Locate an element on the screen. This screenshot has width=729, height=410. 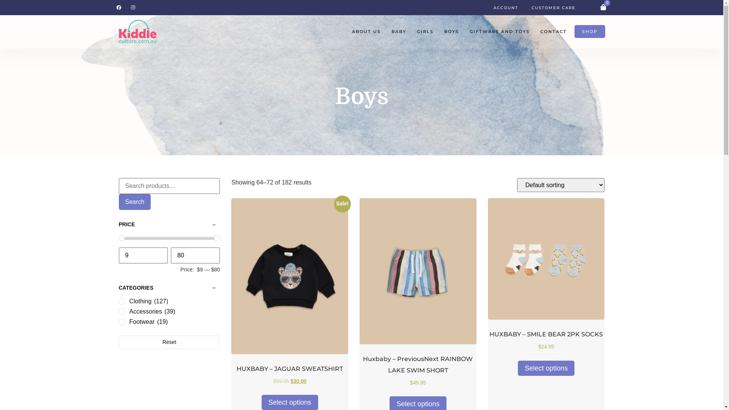
CONTACT is located at coordinates (553, 32).